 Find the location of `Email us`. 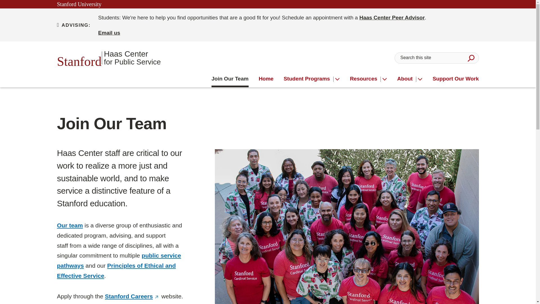

Email us is located at coordinates (230, 79).